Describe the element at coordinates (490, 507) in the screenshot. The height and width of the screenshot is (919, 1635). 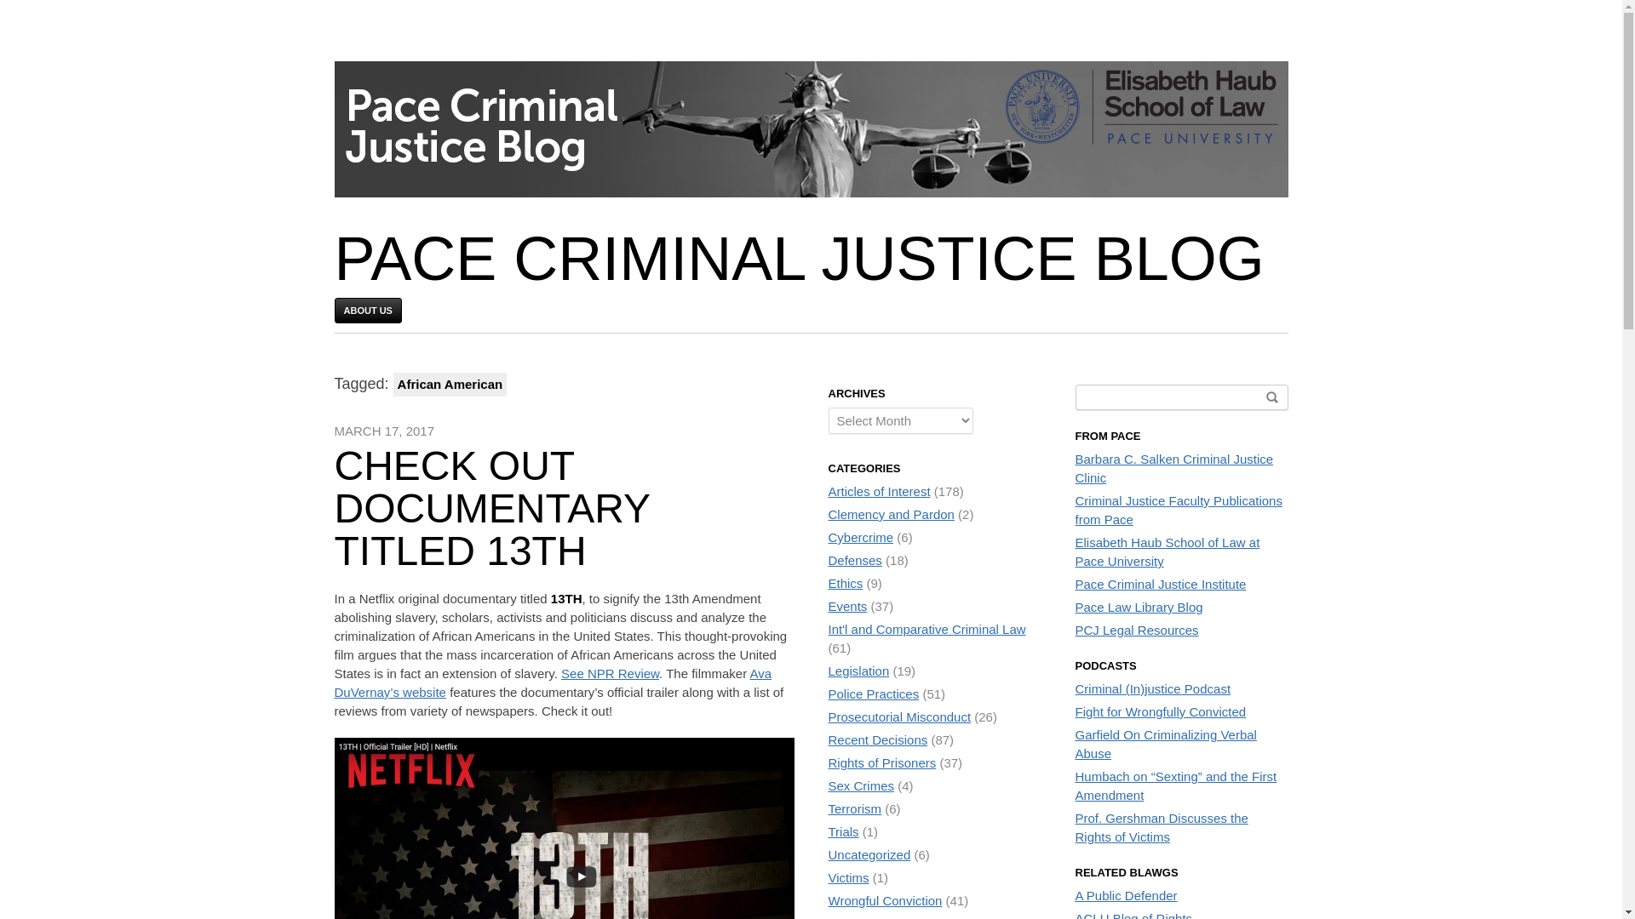
I see `CHECK OUT DOCUMENTARY TITLED 13TH` at that location.